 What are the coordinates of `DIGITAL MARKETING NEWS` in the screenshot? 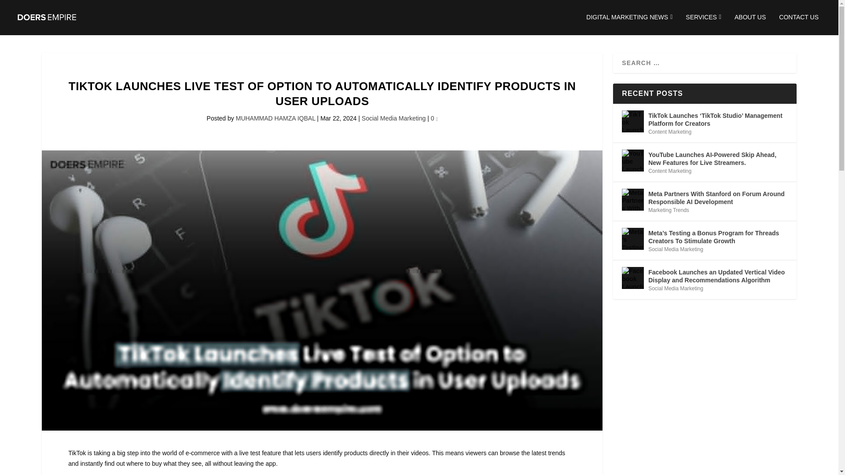 It's located at (629, 24).